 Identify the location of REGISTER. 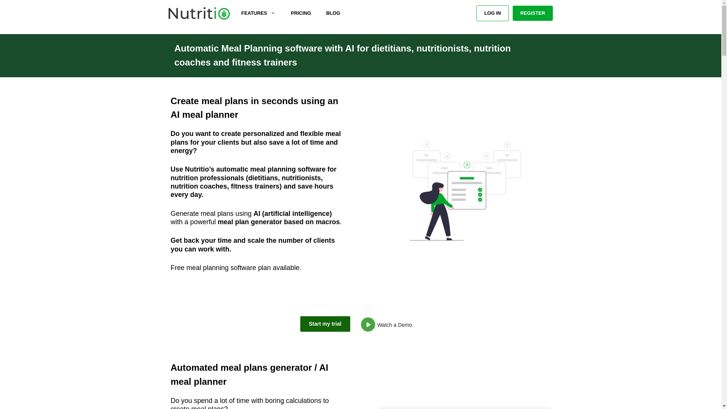
(532, 13).